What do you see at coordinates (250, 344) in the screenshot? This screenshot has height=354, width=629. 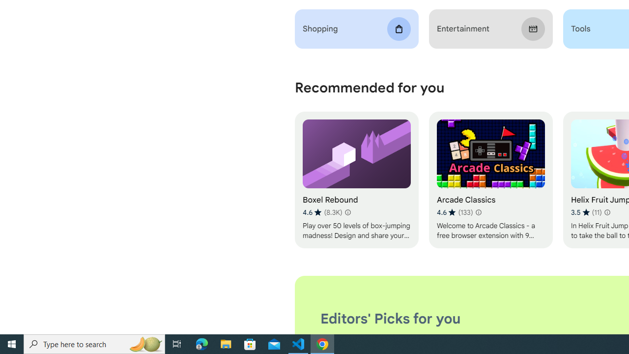 I see `Microsoft Store` at bounding box center [250, 344].